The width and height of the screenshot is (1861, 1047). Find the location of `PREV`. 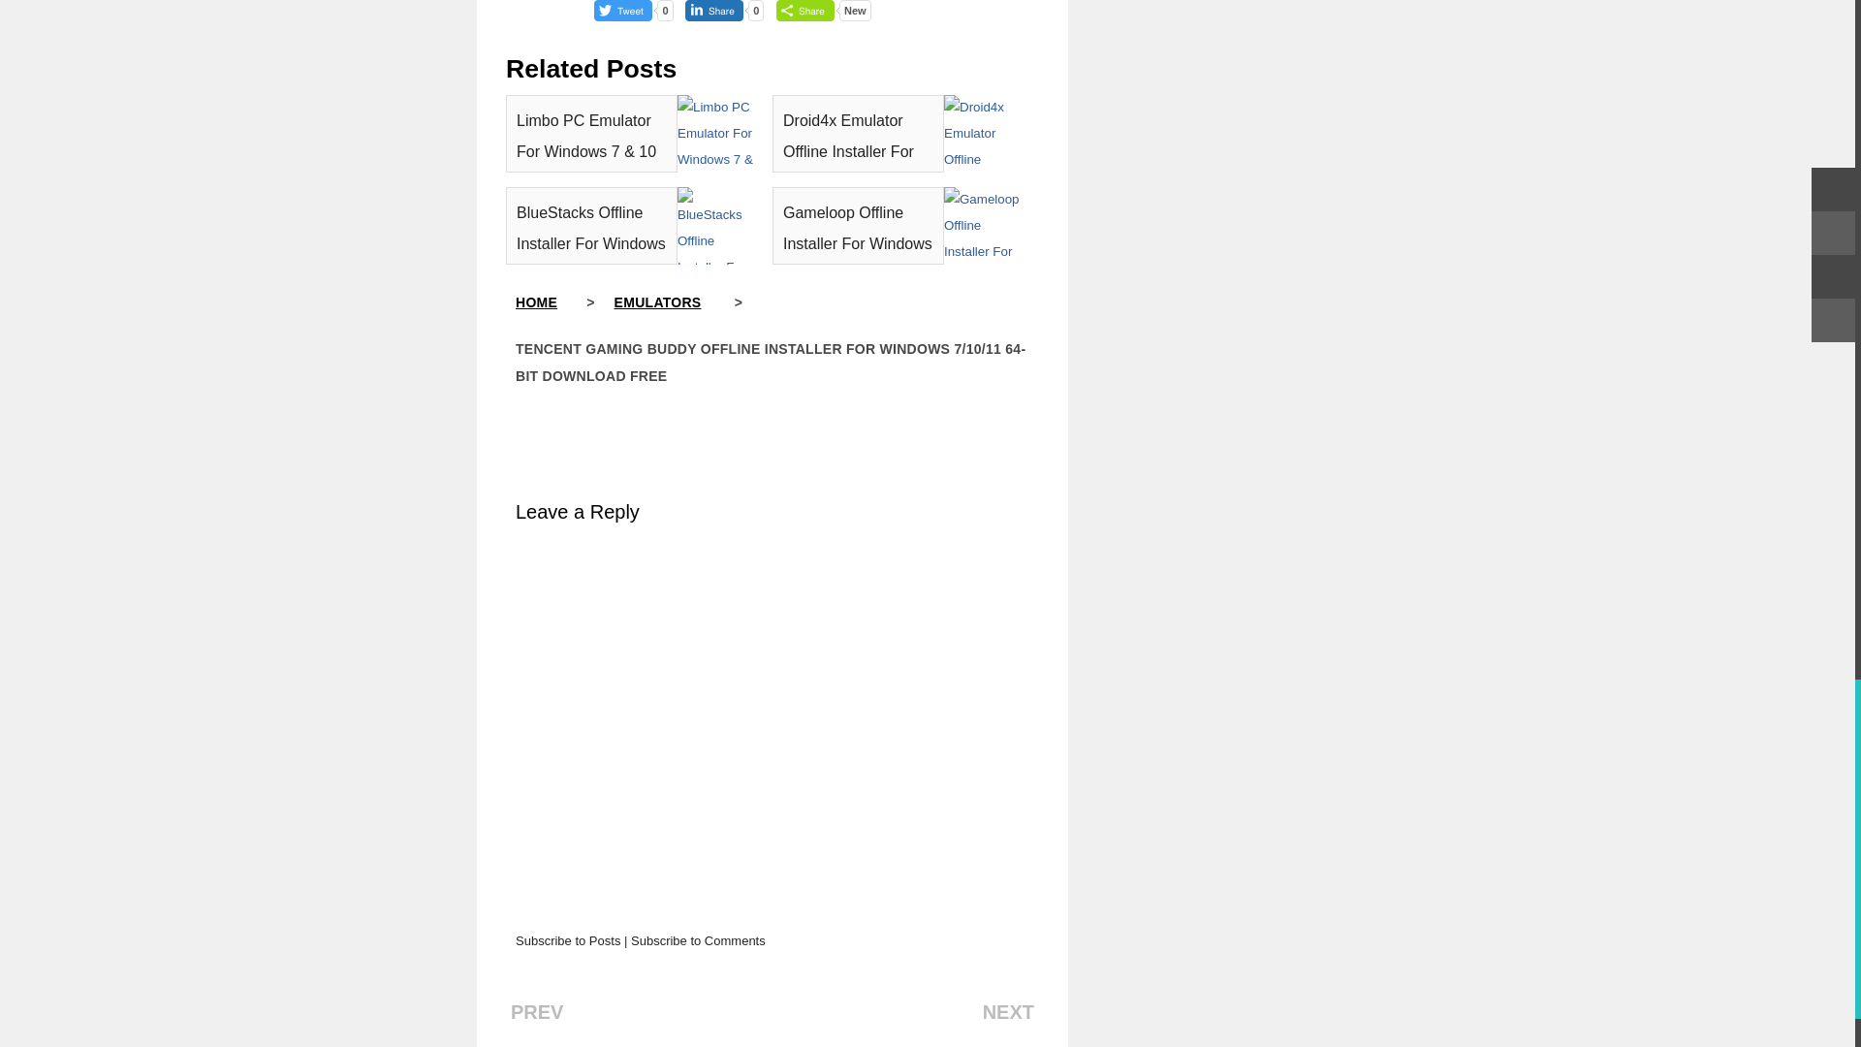

PREV is located at coordinates (537, 1012).